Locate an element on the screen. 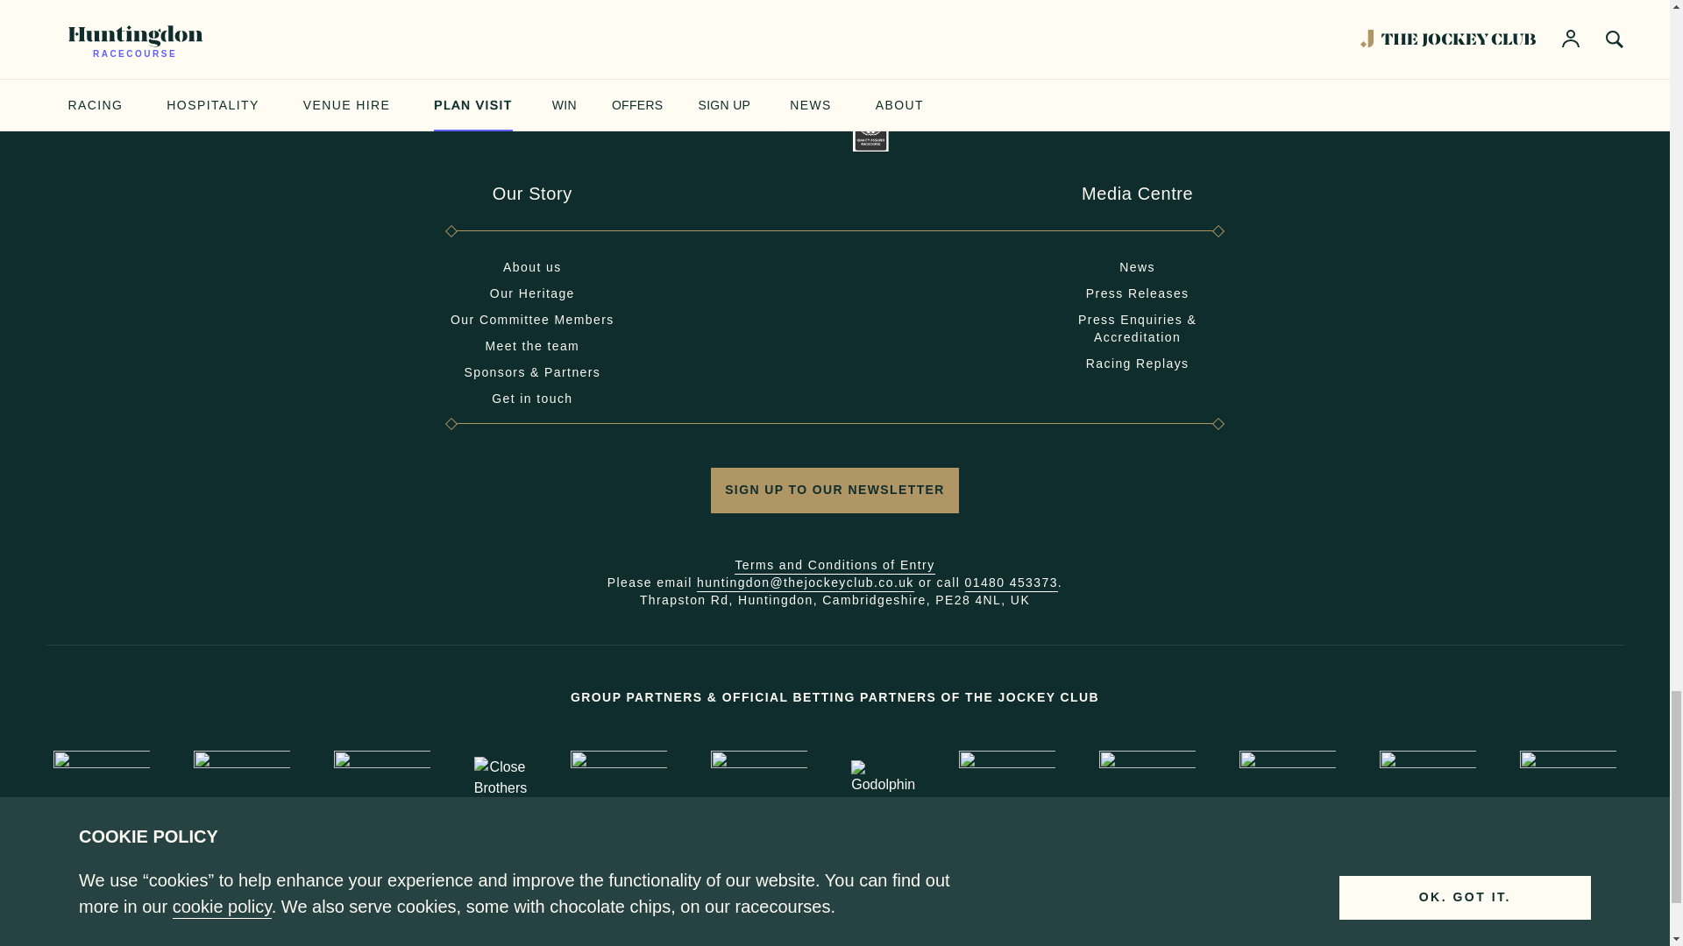 Image resolution: width=1683 pixels, height=946 pixels. Gallagher is located at coordinates (618, 778).